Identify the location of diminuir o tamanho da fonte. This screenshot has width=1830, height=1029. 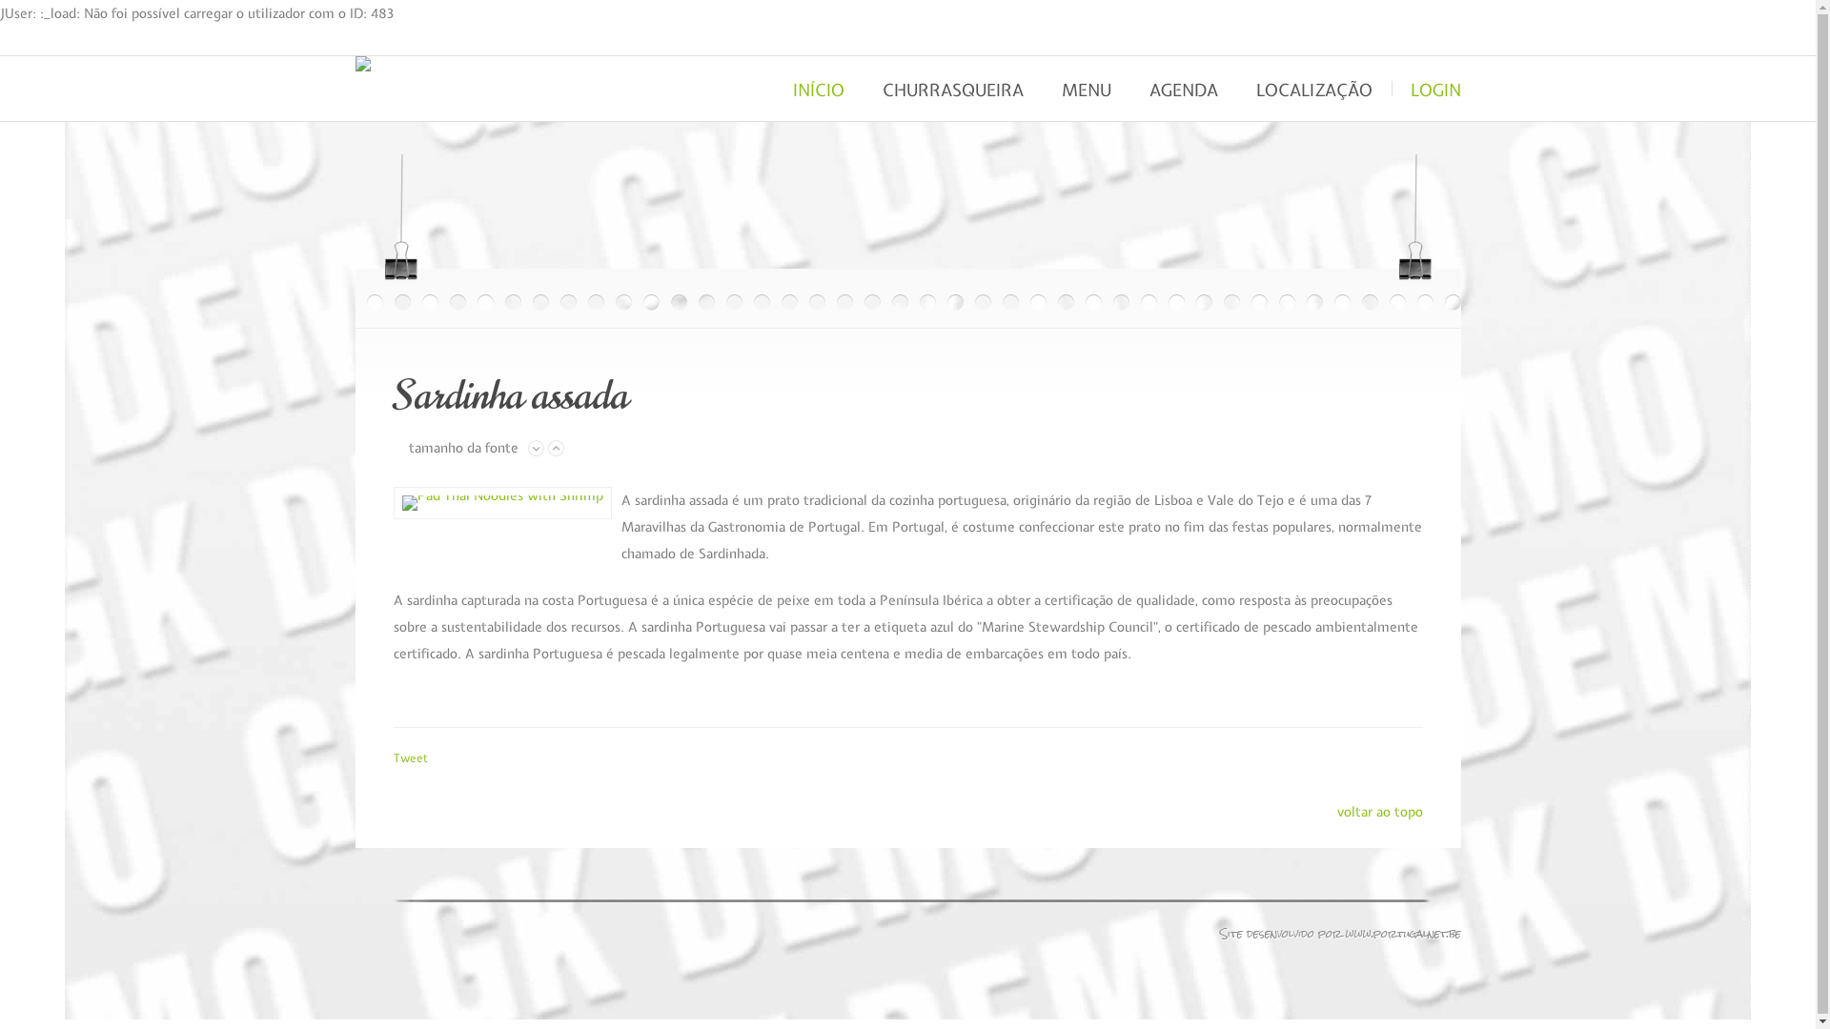
(536, 448).